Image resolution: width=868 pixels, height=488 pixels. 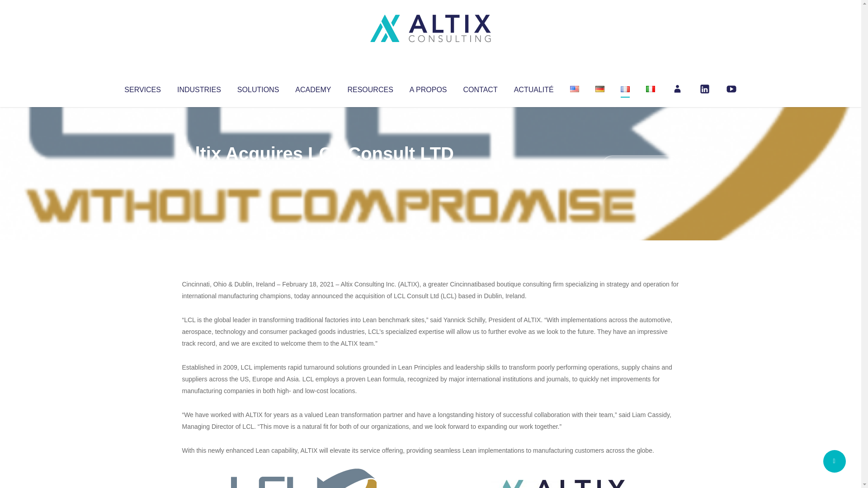 What do you see at coordinates (640, 165) in the screenshot?
I see `No Comments` at bounding box center [640, 165].